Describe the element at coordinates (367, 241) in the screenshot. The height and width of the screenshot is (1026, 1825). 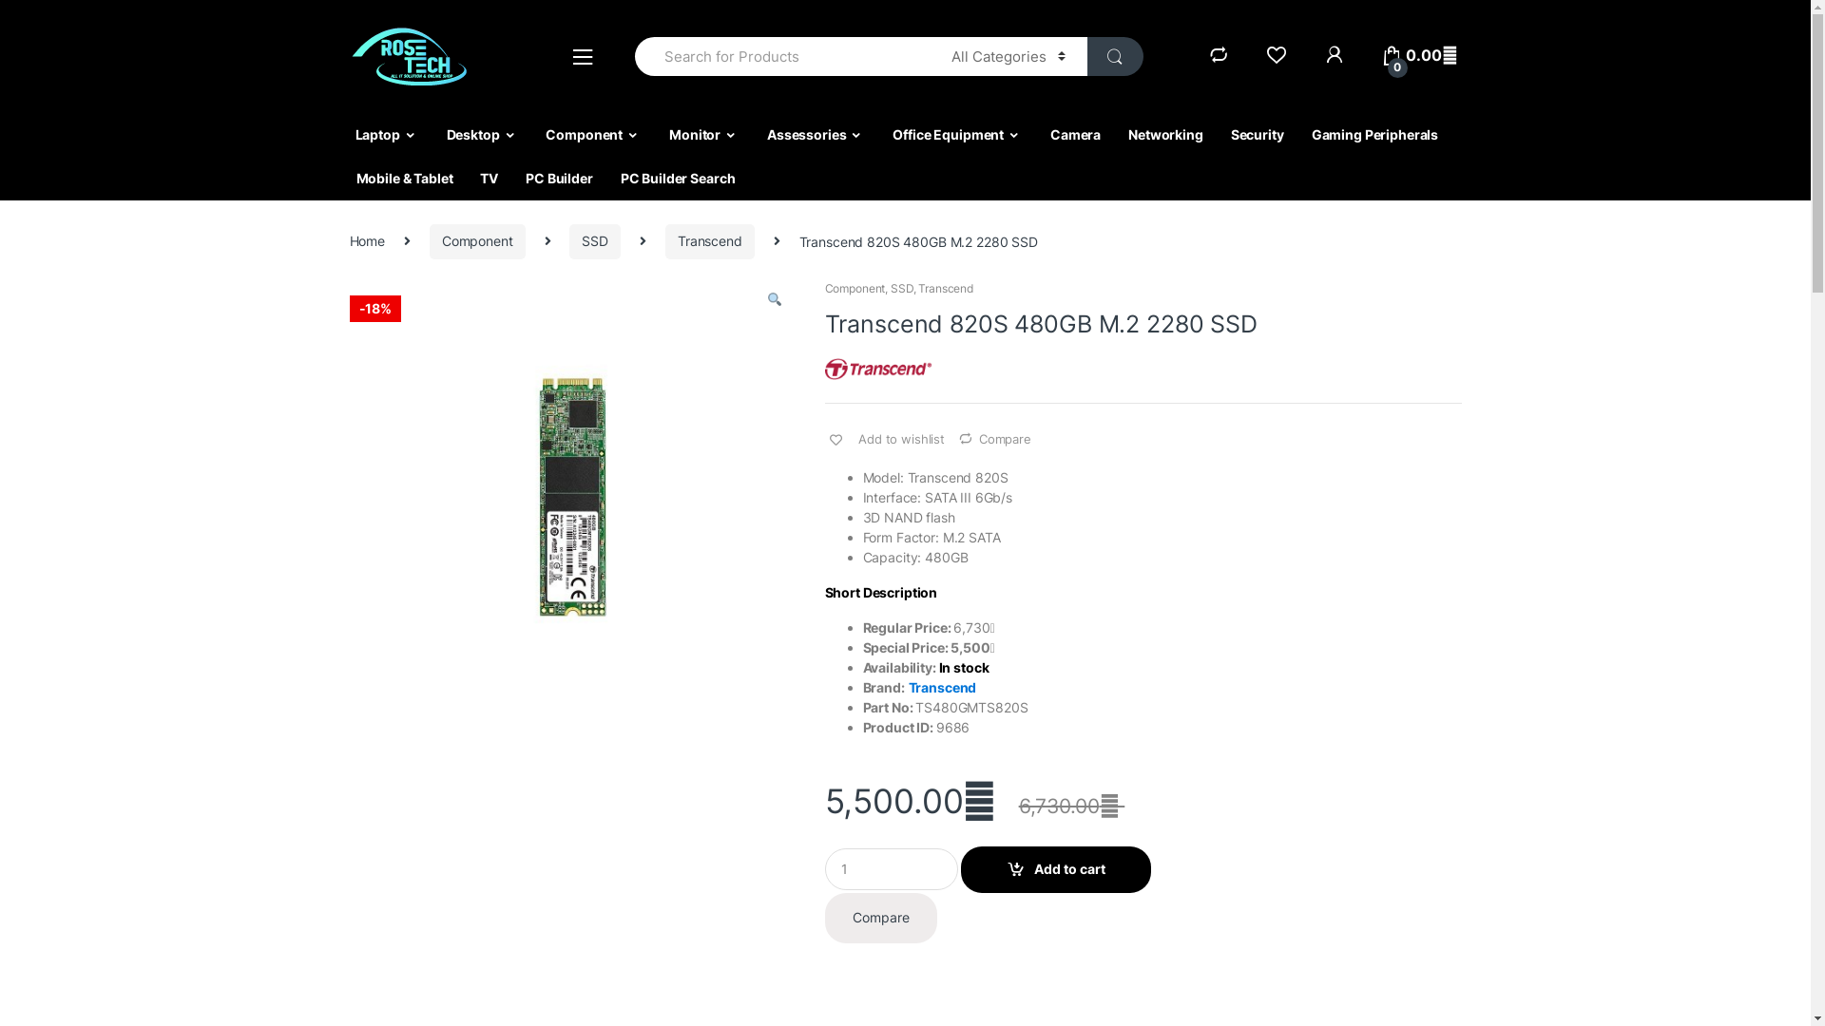
I see `Home` at that location.